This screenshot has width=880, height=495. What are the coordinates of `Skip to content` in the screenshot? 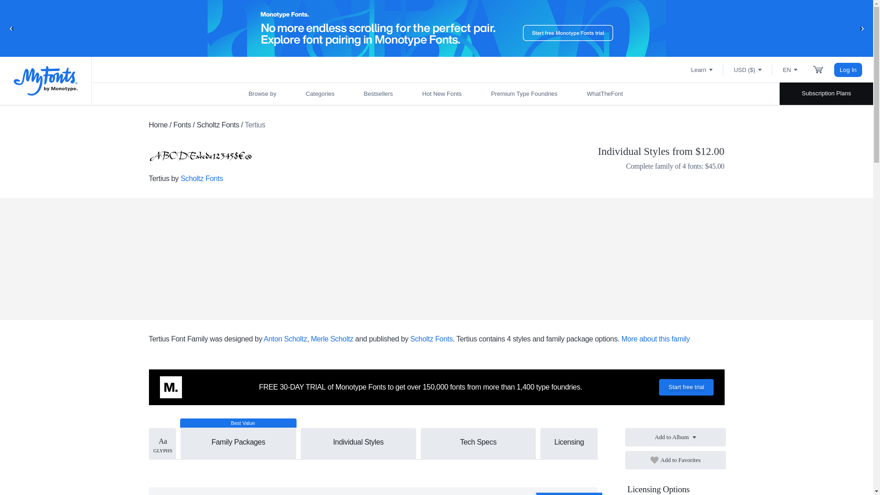 It's located at (44, 16).